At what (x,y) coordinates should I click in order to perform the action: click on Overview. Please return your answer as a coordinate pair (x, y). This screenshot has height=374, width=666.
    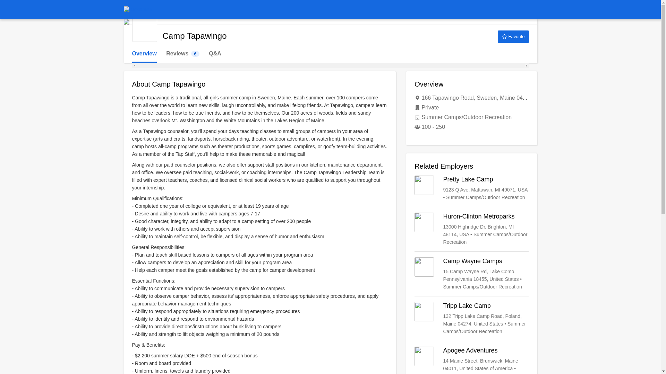
    Looking at the image, I should click on (144, 54).